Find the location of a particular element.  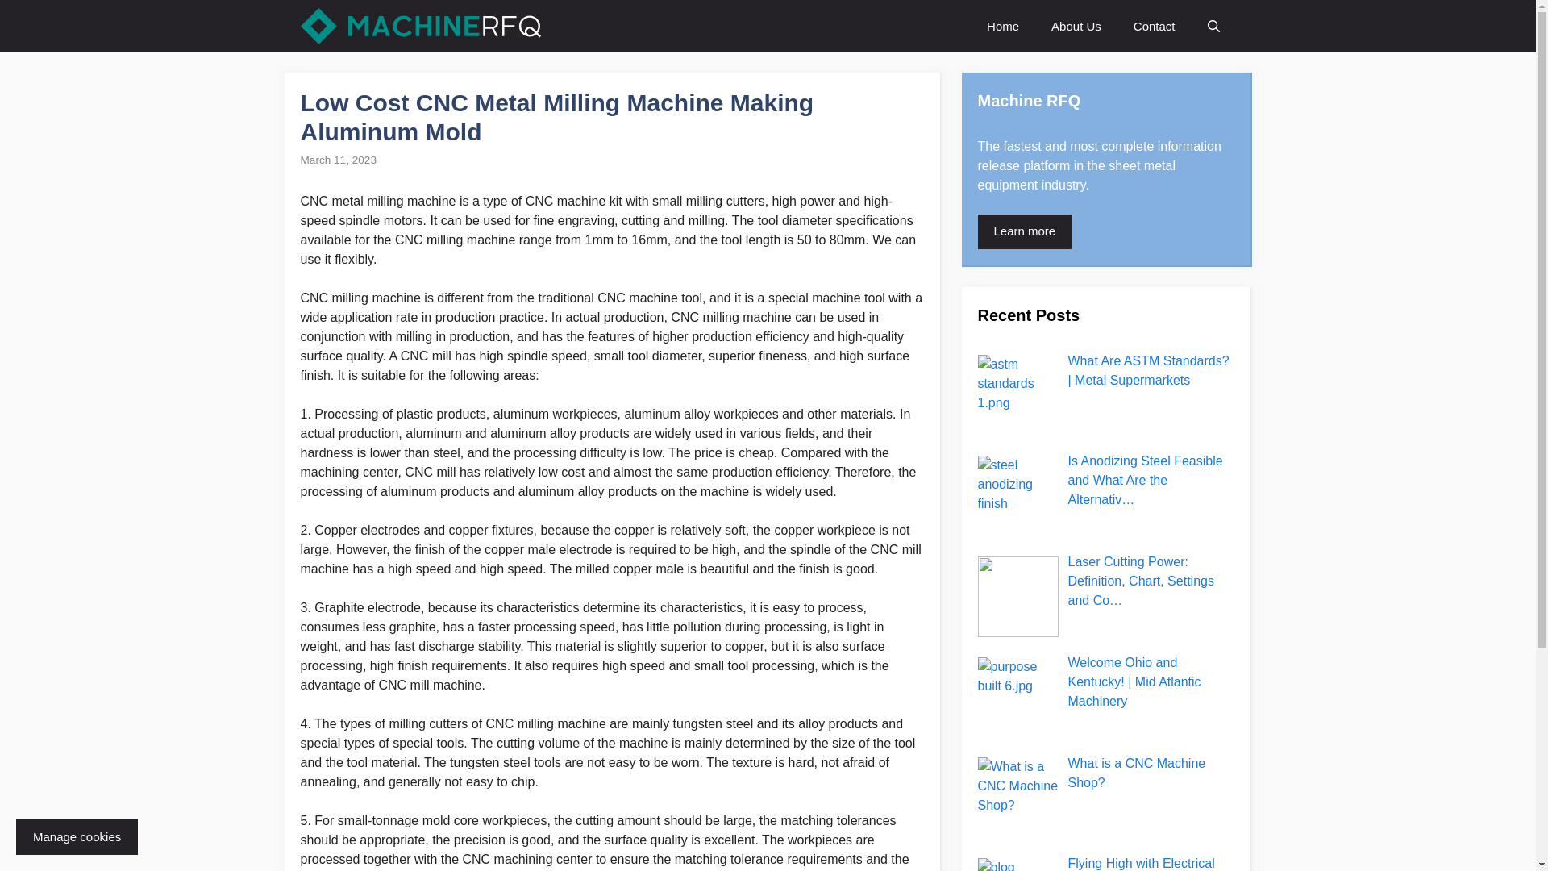

Home is located at coordinates (1003, 26).